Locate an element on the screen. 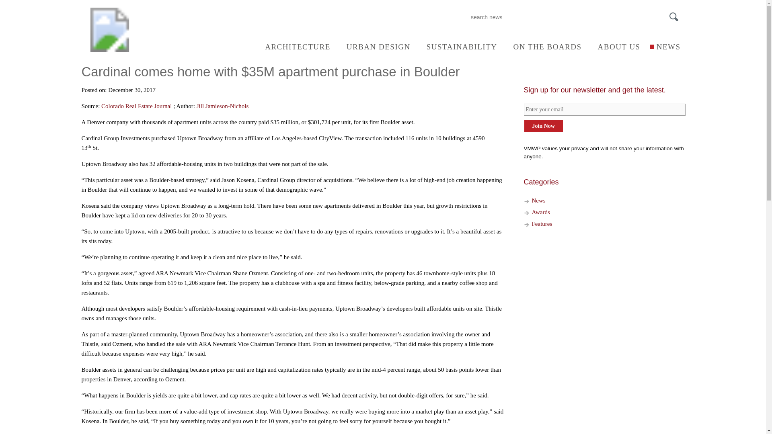 This screenshot has height=434, width=772. News is located at coordinates (538, 200).